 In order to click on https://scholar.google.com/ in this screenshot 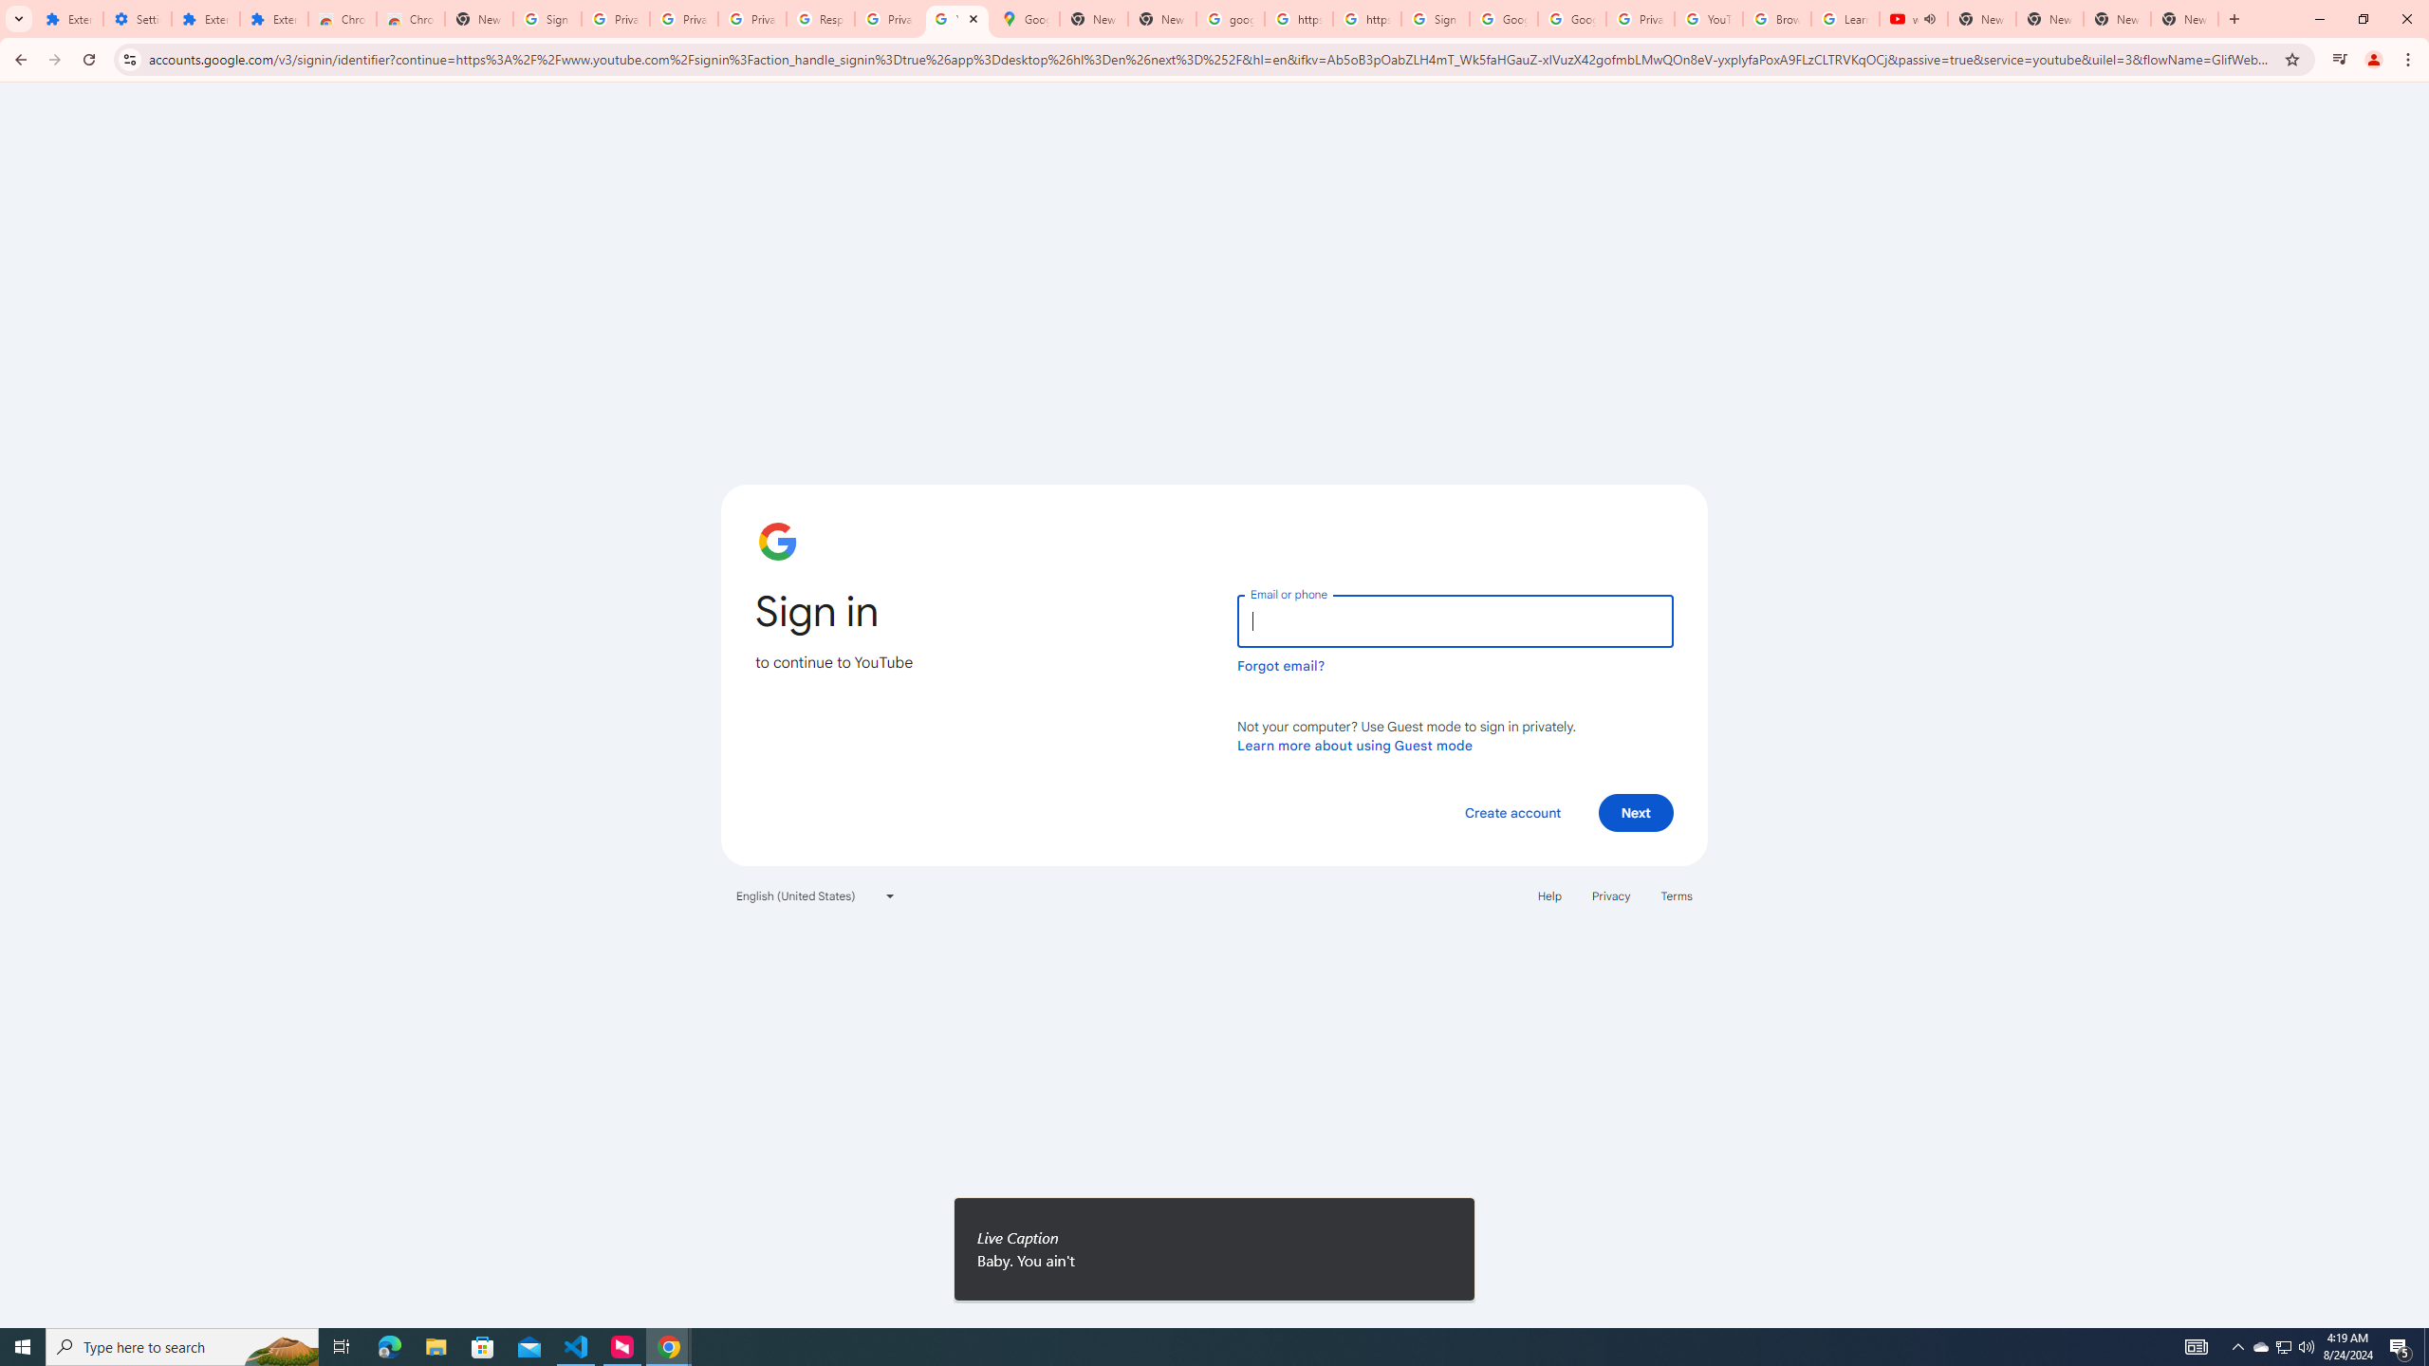, I will do `click(1298, 19)`.